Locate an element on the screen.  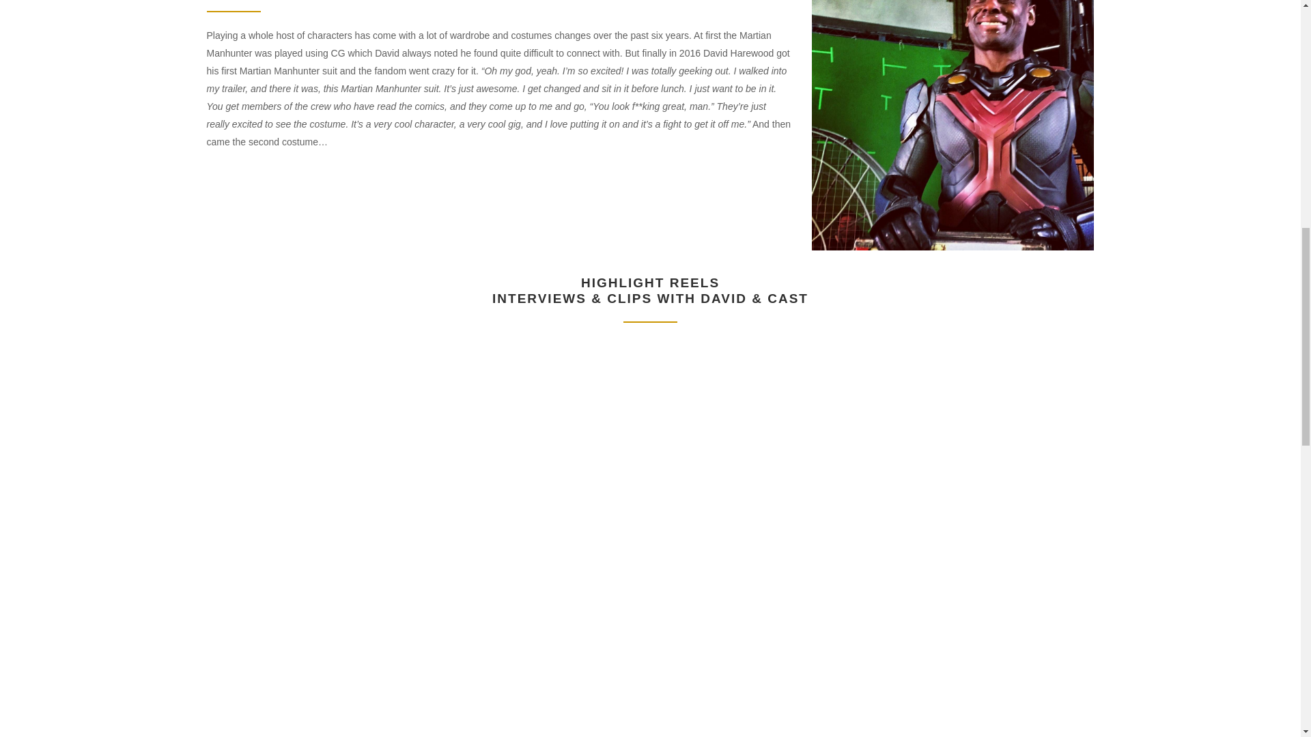
'Supergirl' star is happy to direct - and to have pants. is located at coordinates (952, 674).